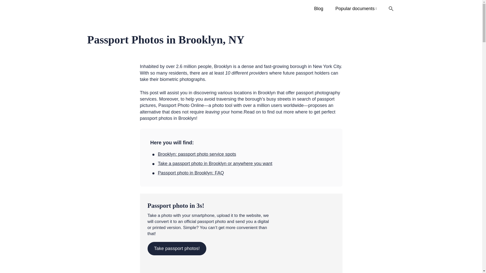  Describe the element at coordinates (319, 9) in the screenshot. I see `Blog` at that location.